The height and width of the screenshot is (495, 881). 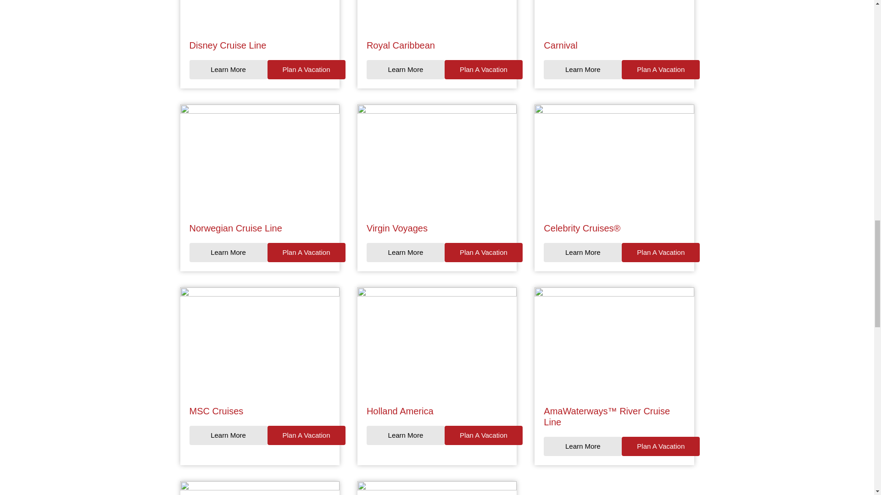 I want to click on Plan A Vacation, so click(x=484, y=253).